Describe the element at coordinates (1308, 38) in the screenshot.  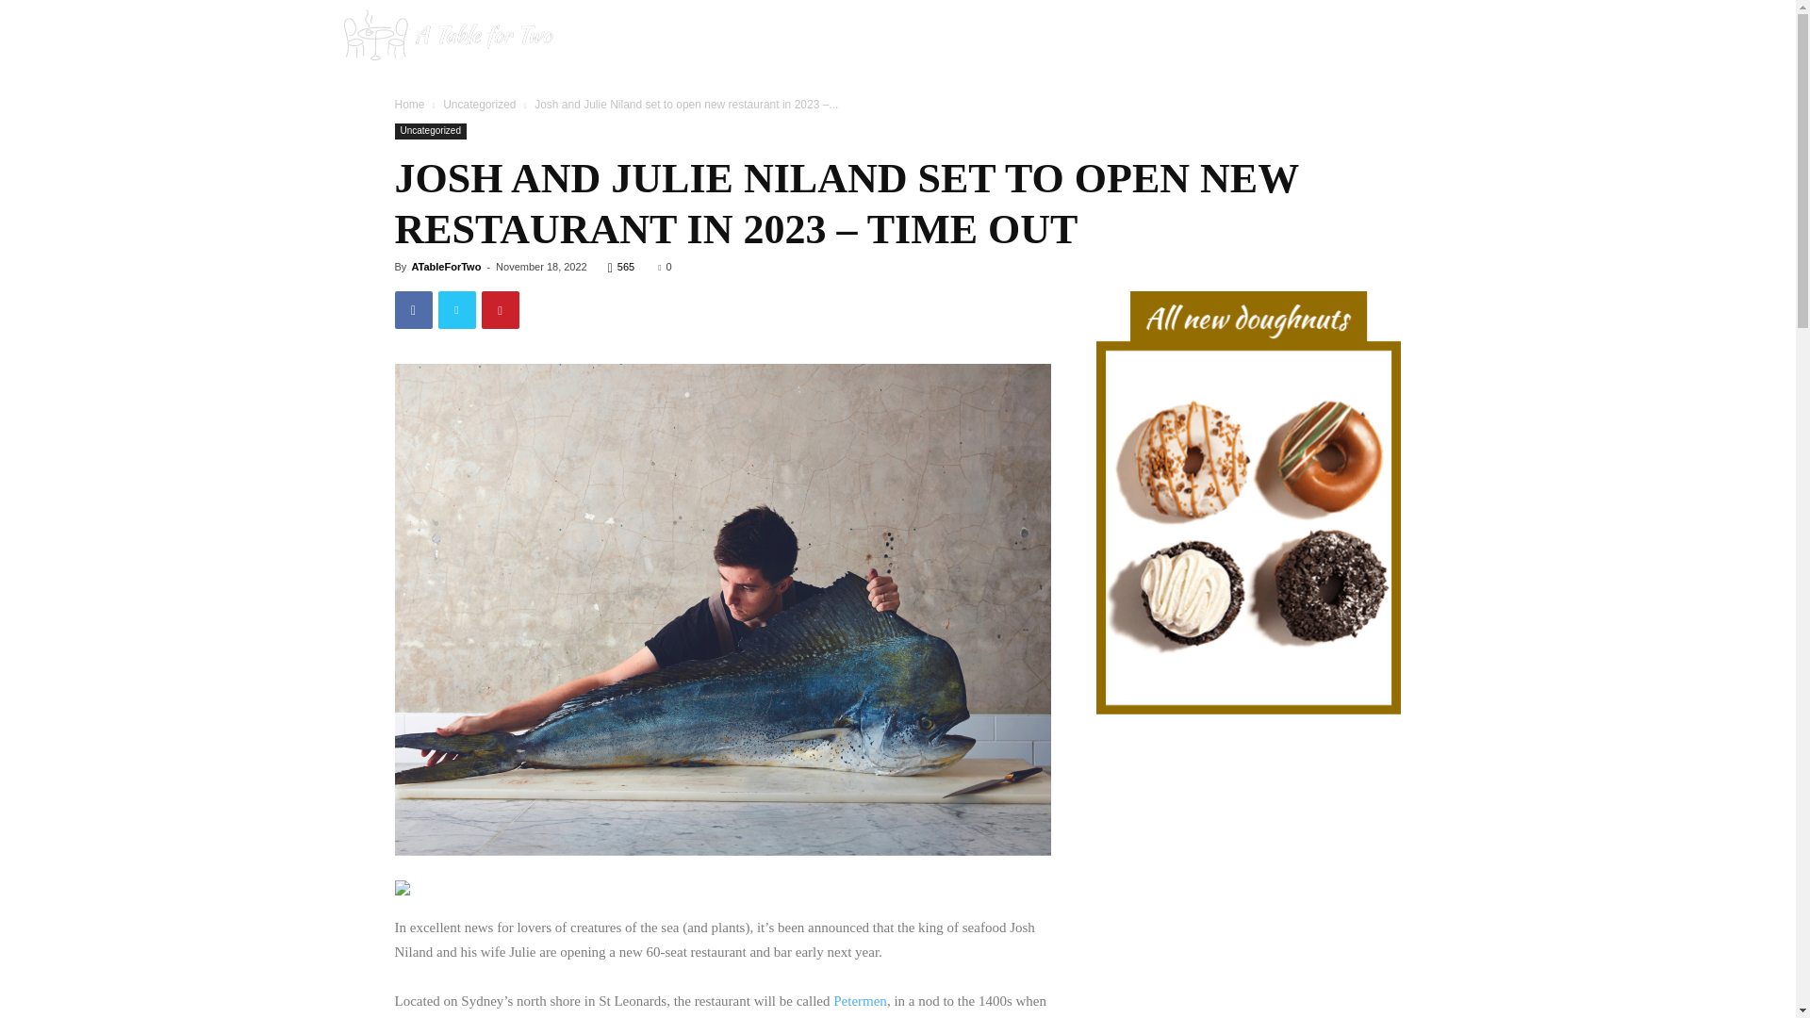
I see `ABOUT` at that location.